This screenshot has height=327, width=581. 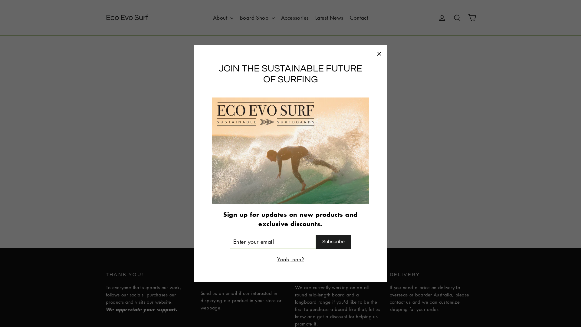 I want to click on Subscribe, so click(x=333, y=242).